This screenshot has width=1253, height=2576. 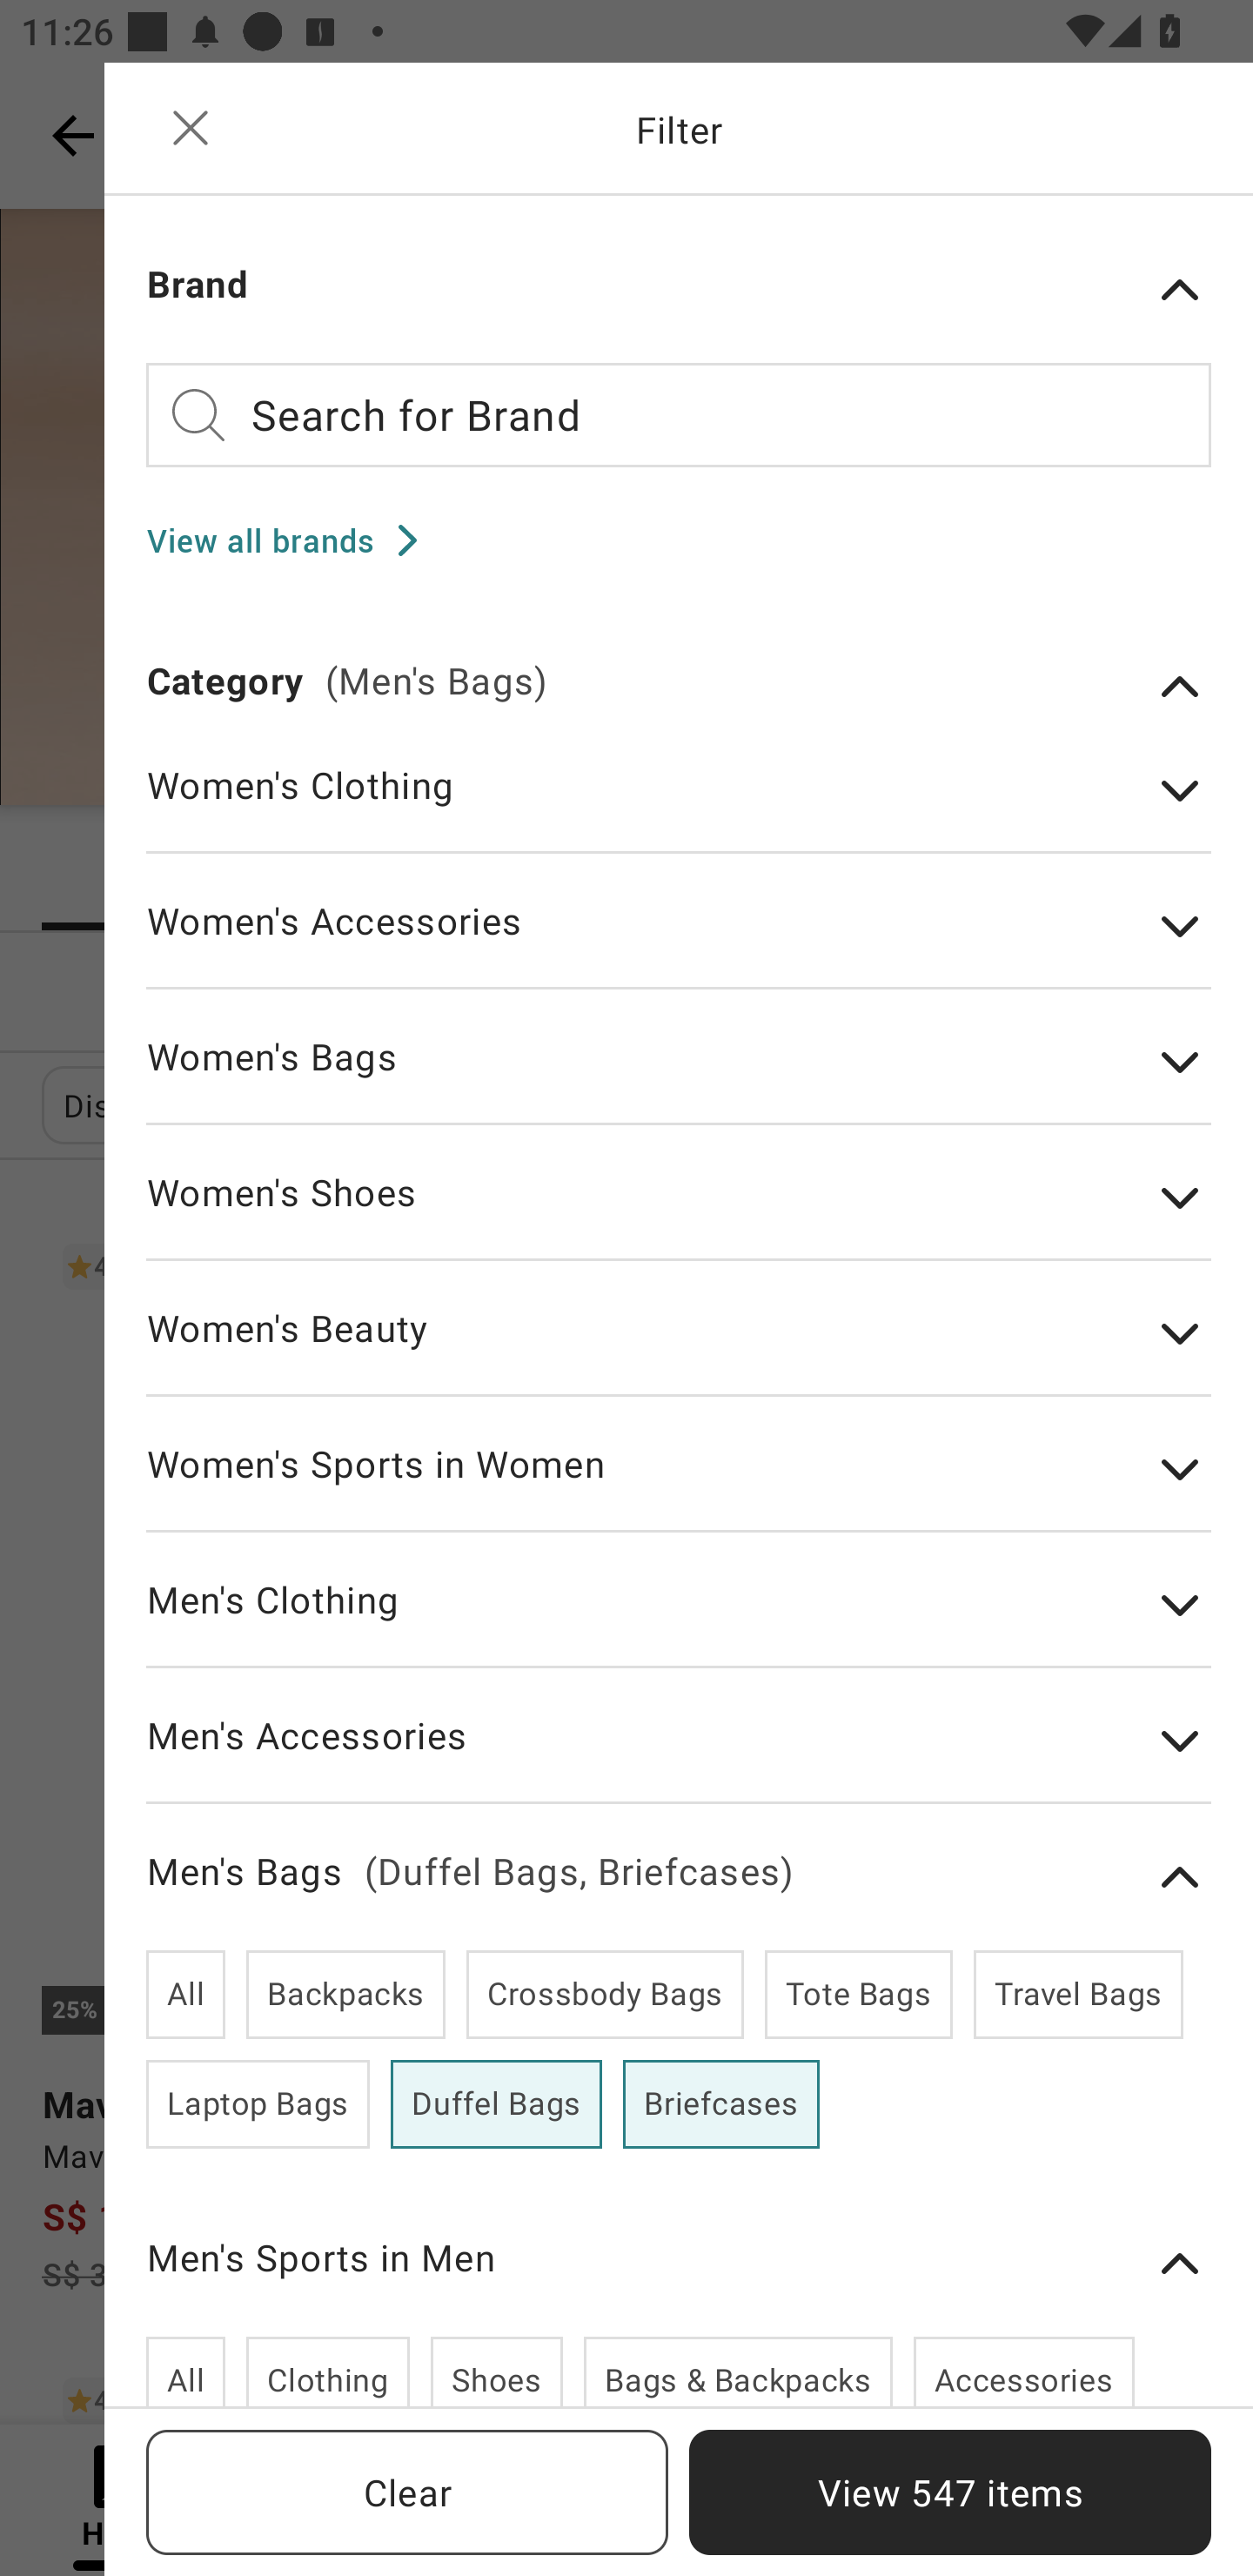 What do you see at coordinates (679, 1349) in the screenshot?
I see `Women's Beauty` at bounding box center [679, 1349].